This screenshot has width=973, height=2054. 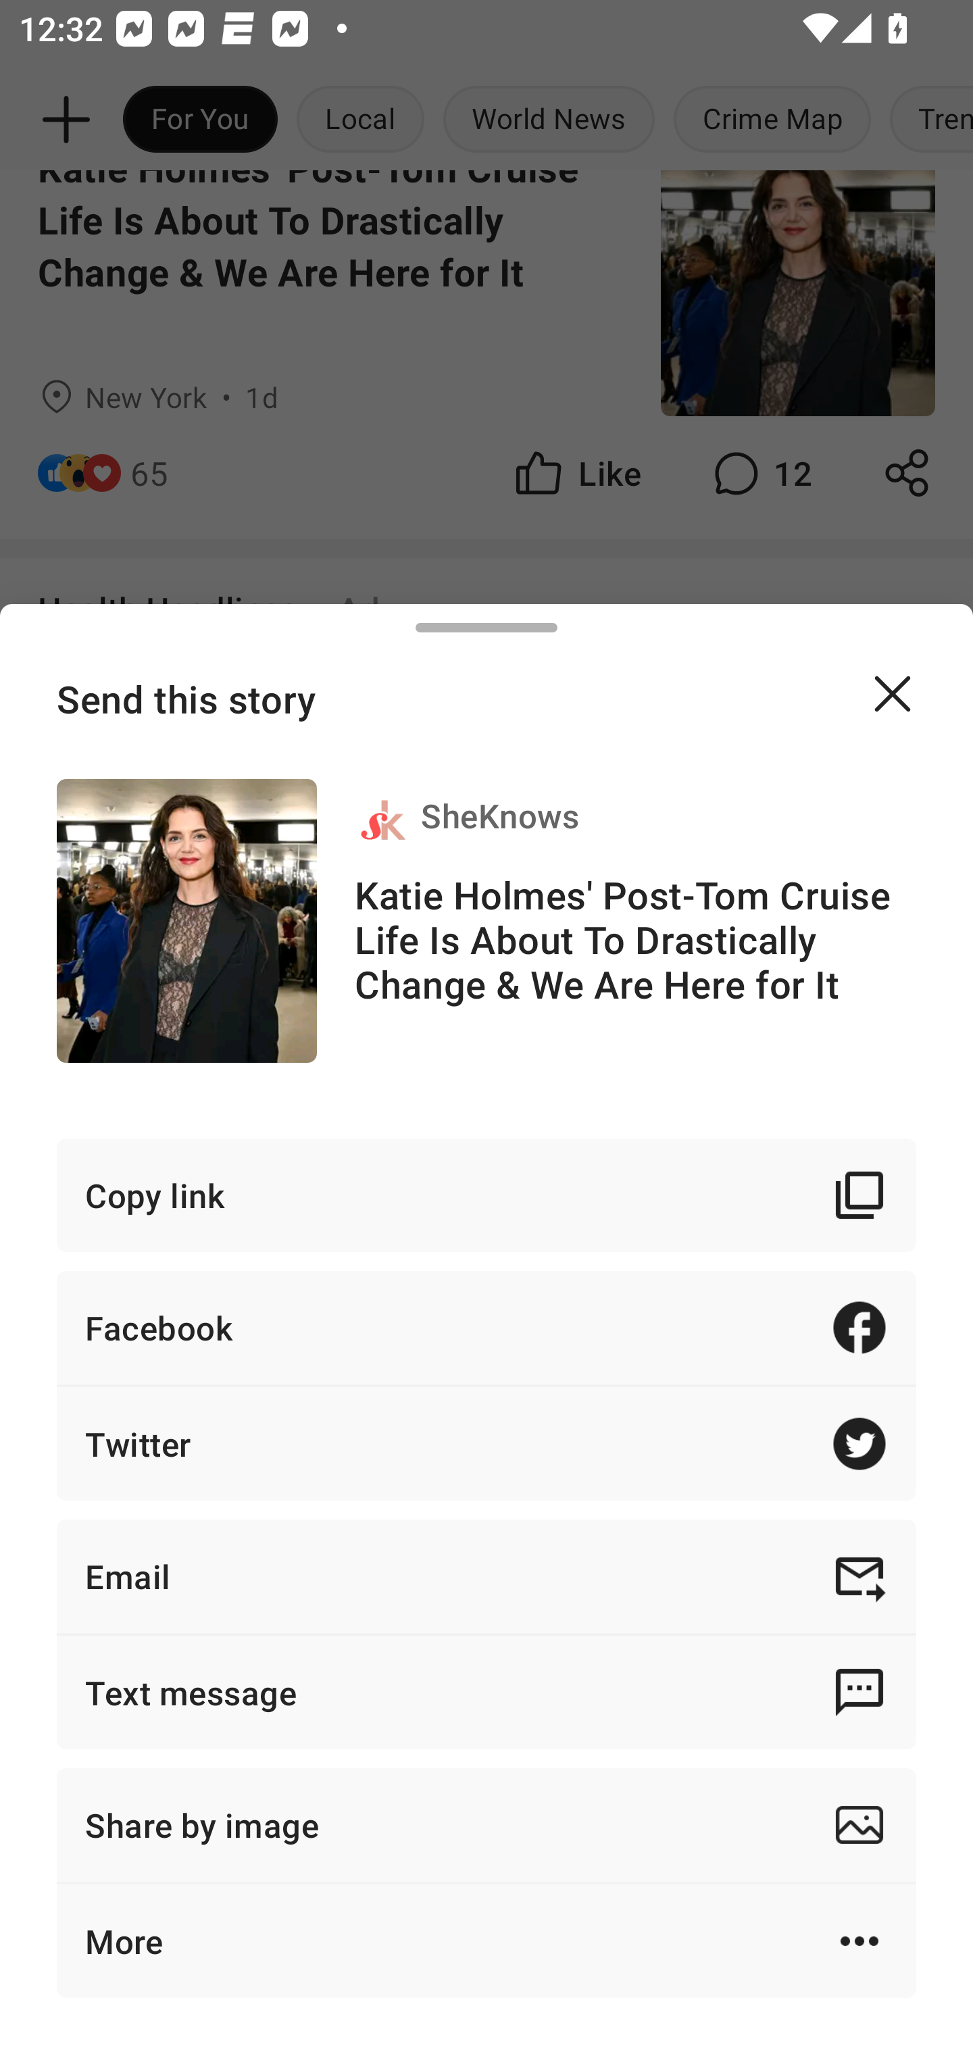 What do you see at coordinates (487, 1692) in the screenshot?
I see `Text message` at bounding box center [487, 1692].